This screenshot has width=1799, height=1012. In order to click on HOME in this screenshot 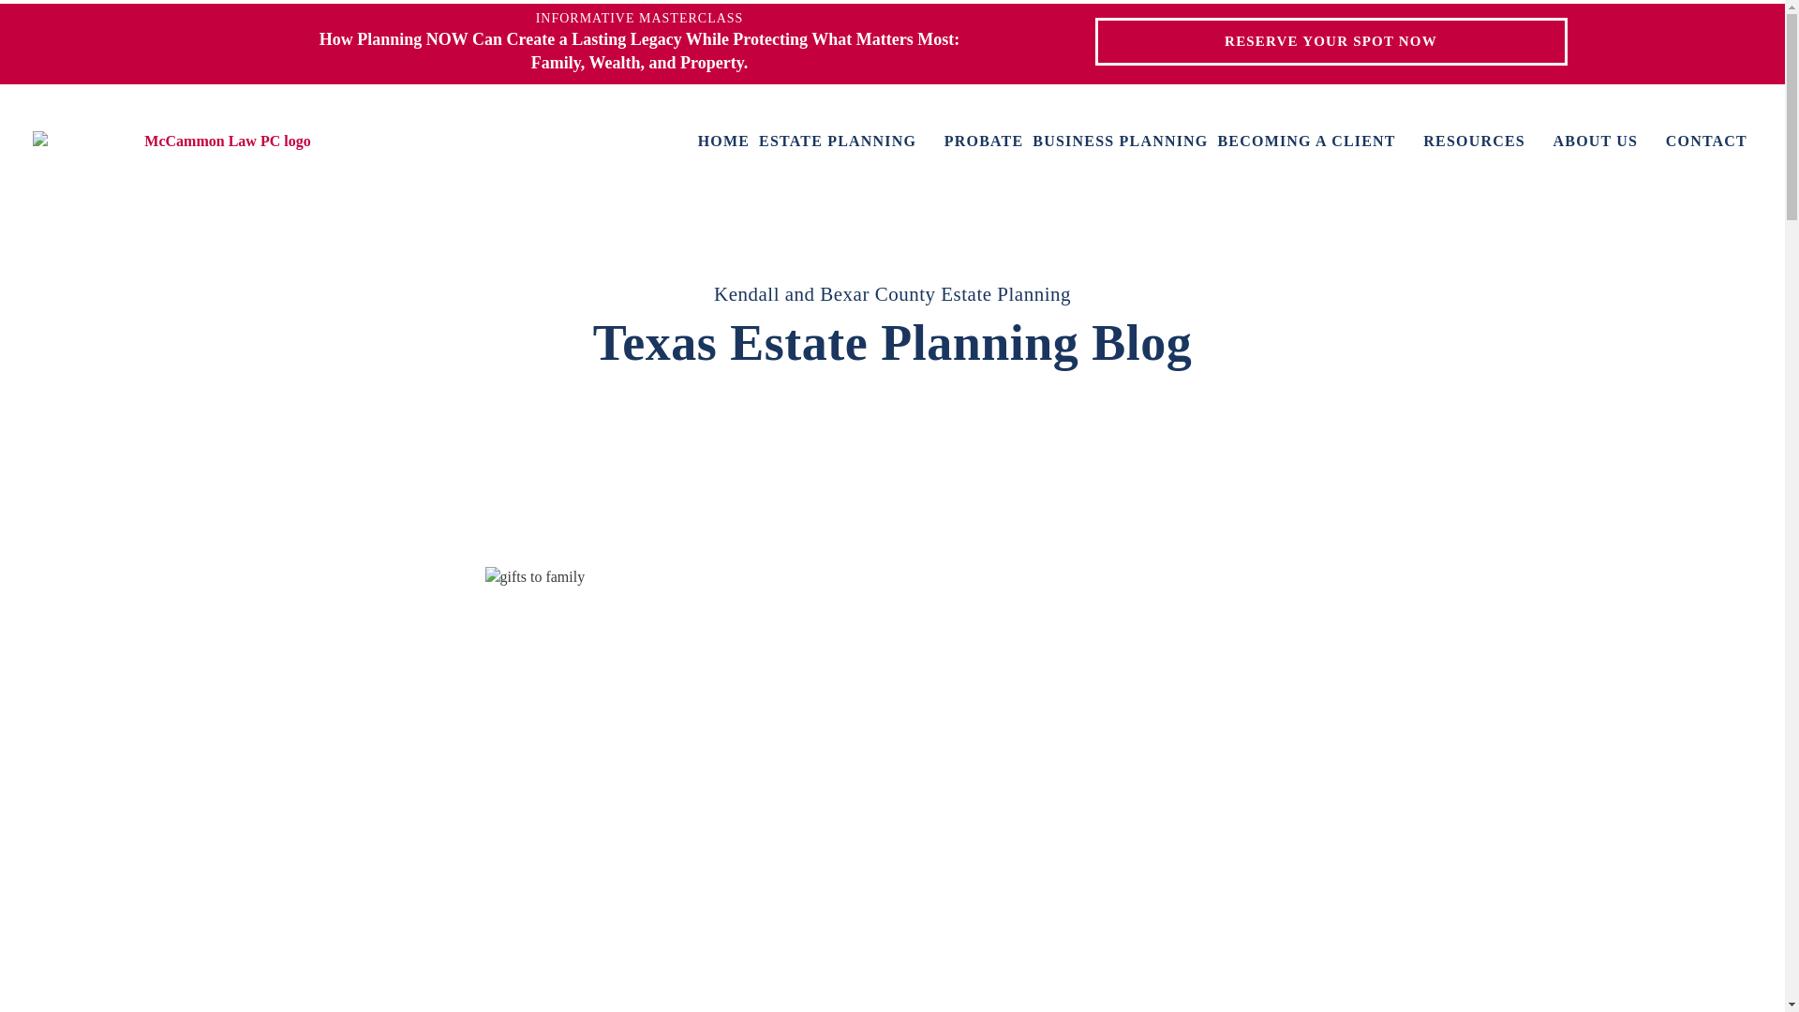, I will do `click(723, 141)`.